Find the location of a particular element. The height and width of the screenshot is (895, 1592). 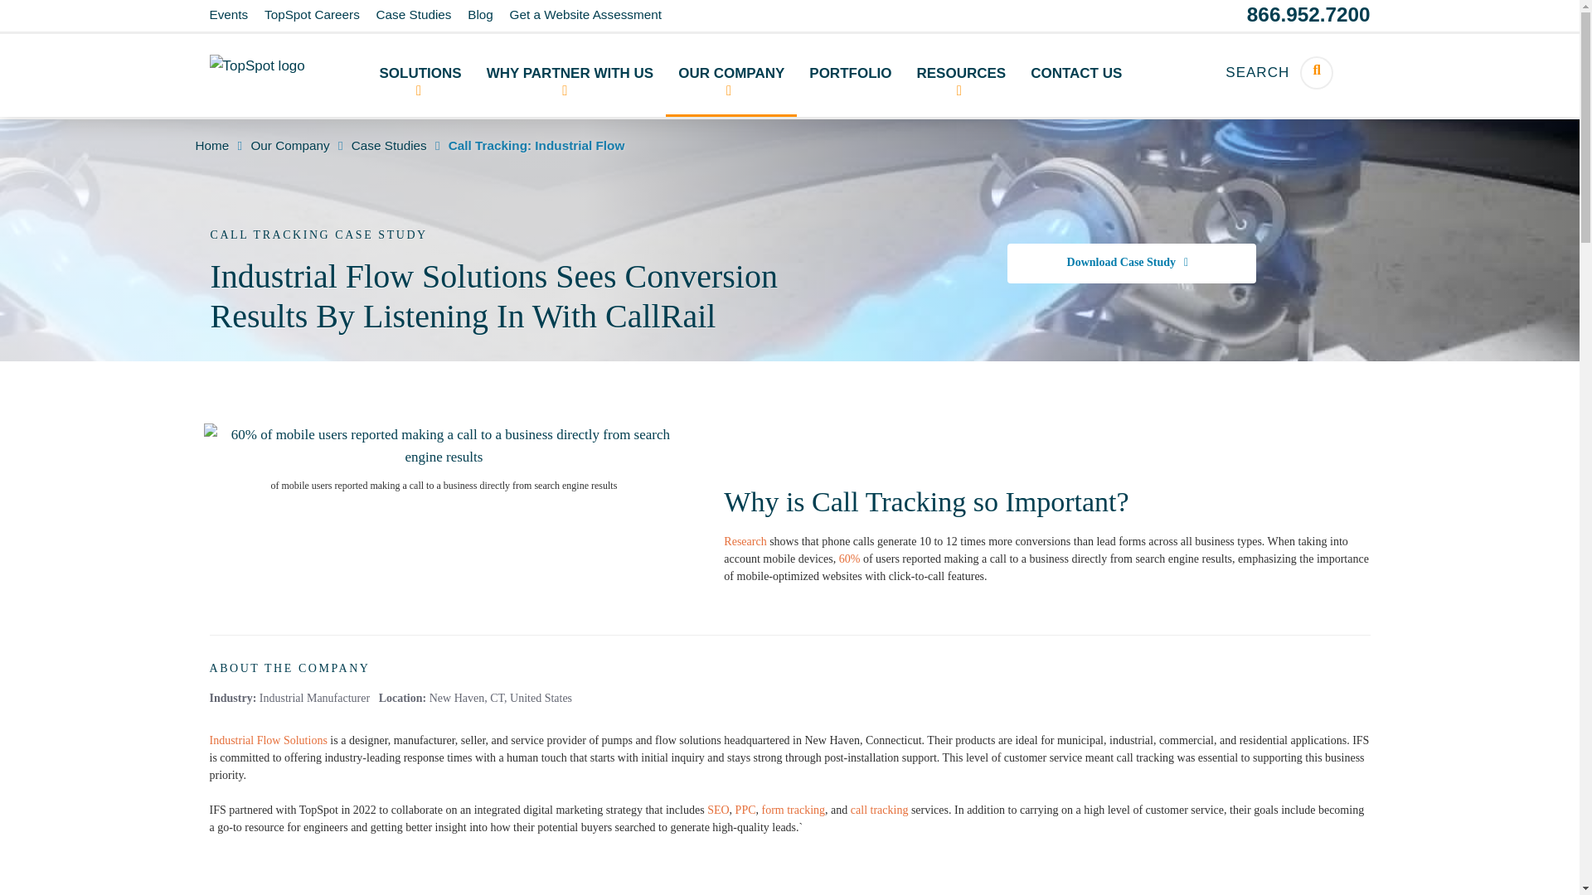

SOLUTIONS is located at coordinates (420, 75).